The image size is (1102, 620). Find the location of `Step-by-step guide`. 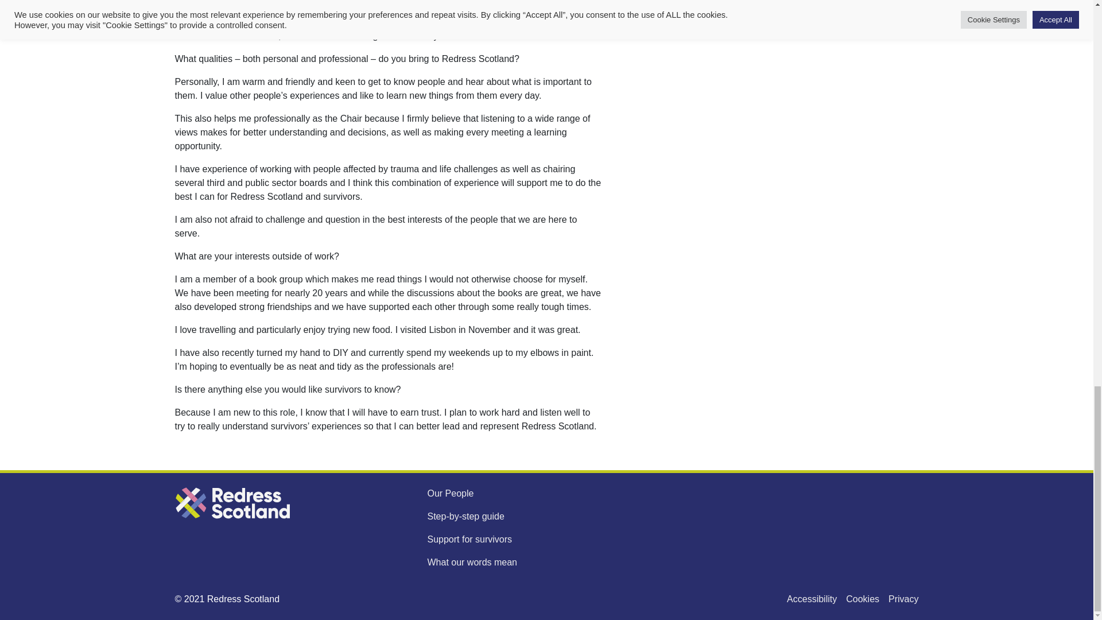

Step-by-step guide is located at coordinates (465, 517).